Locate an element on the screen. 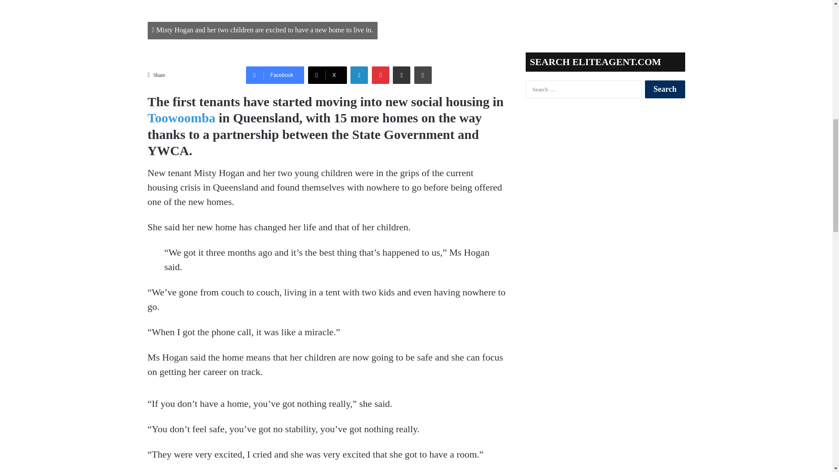  Facebook is located at coordinates (275, 75).